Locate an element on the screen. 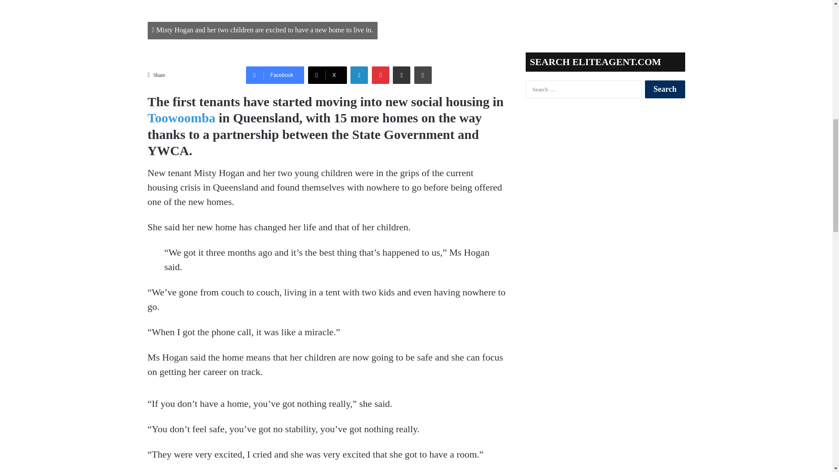  Facebook is located at coordinates (275, 75).